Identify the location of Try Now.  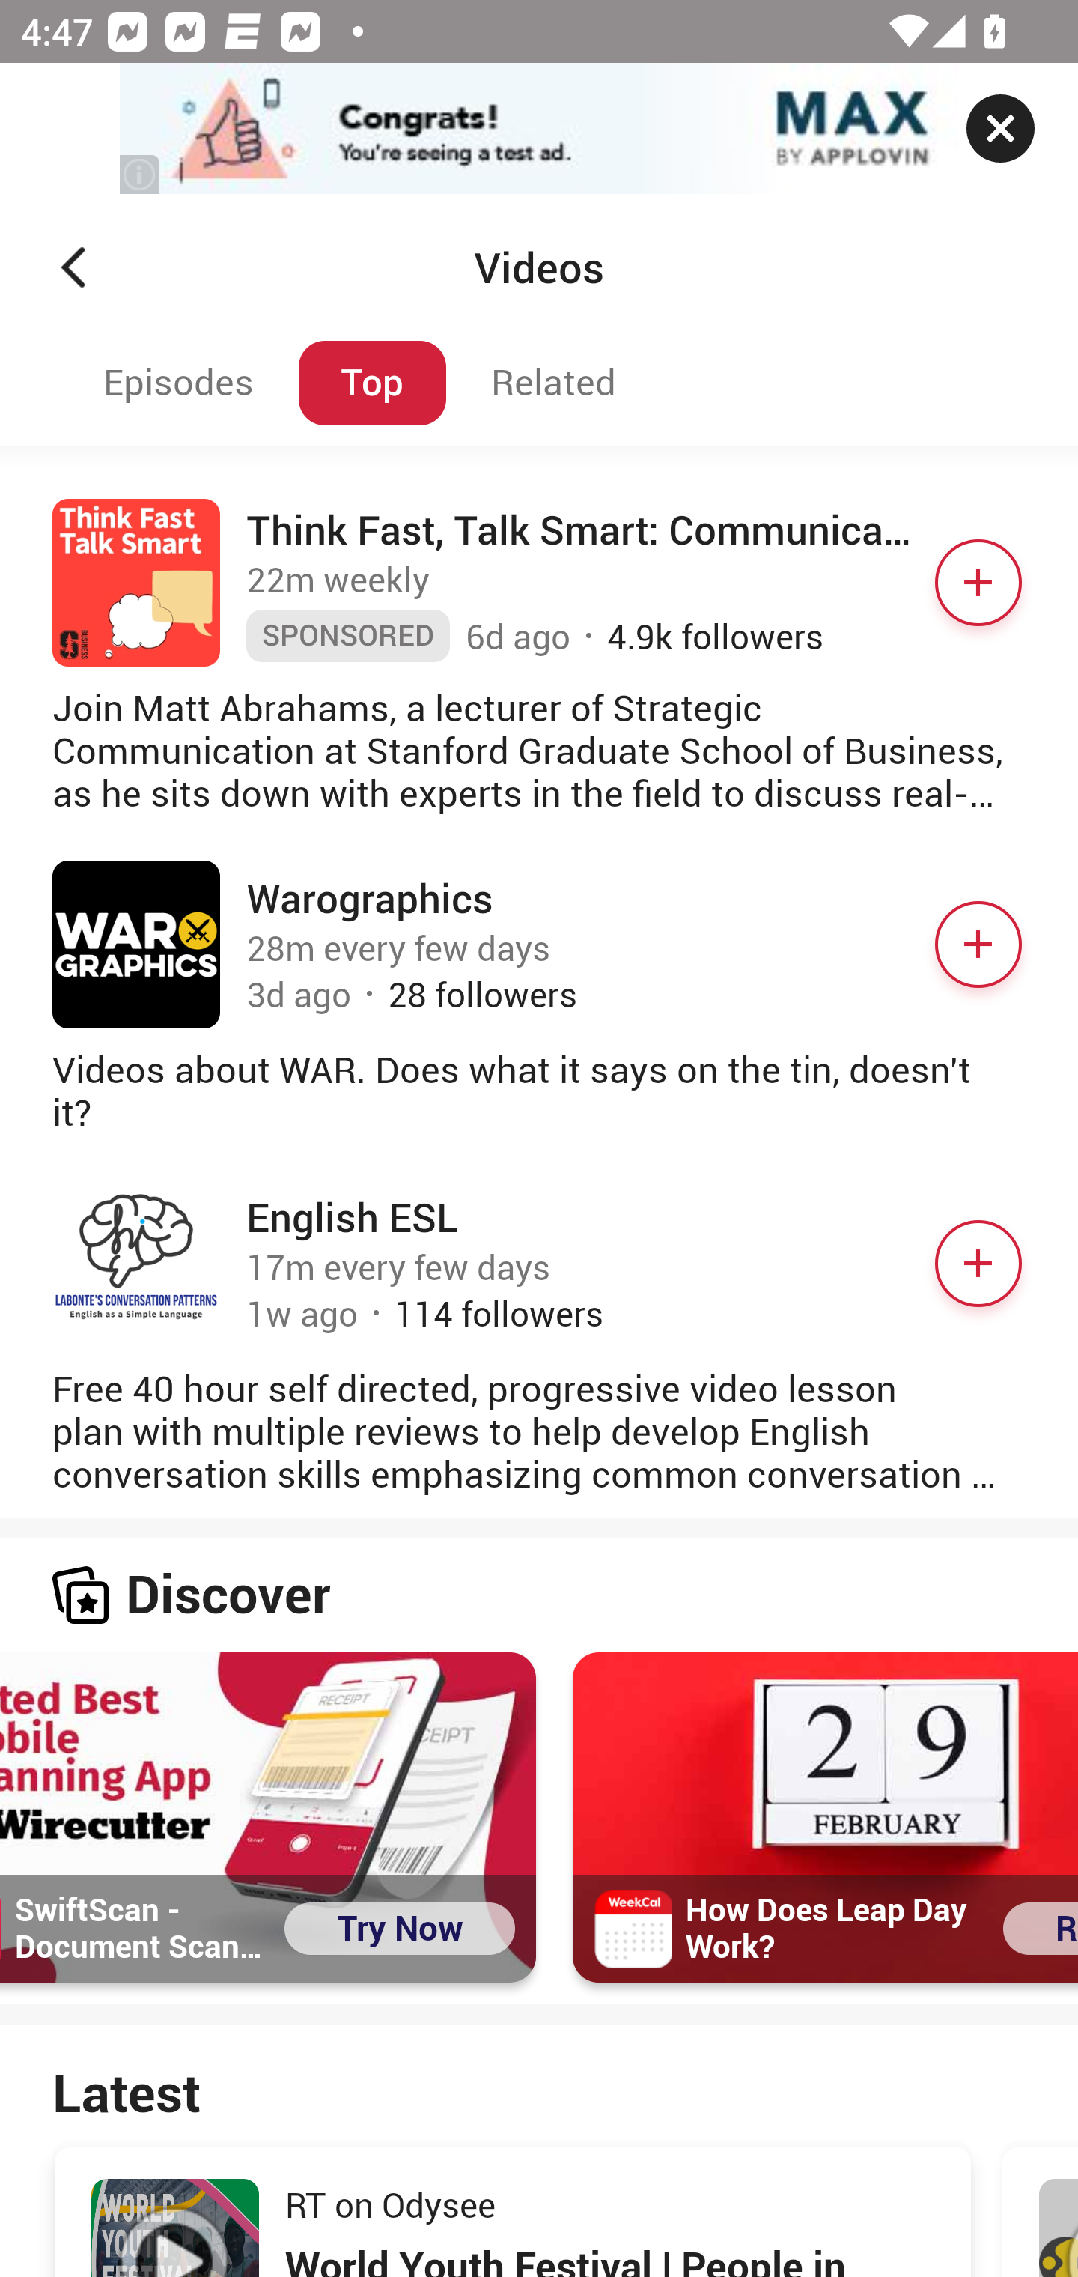
(400, 1929).